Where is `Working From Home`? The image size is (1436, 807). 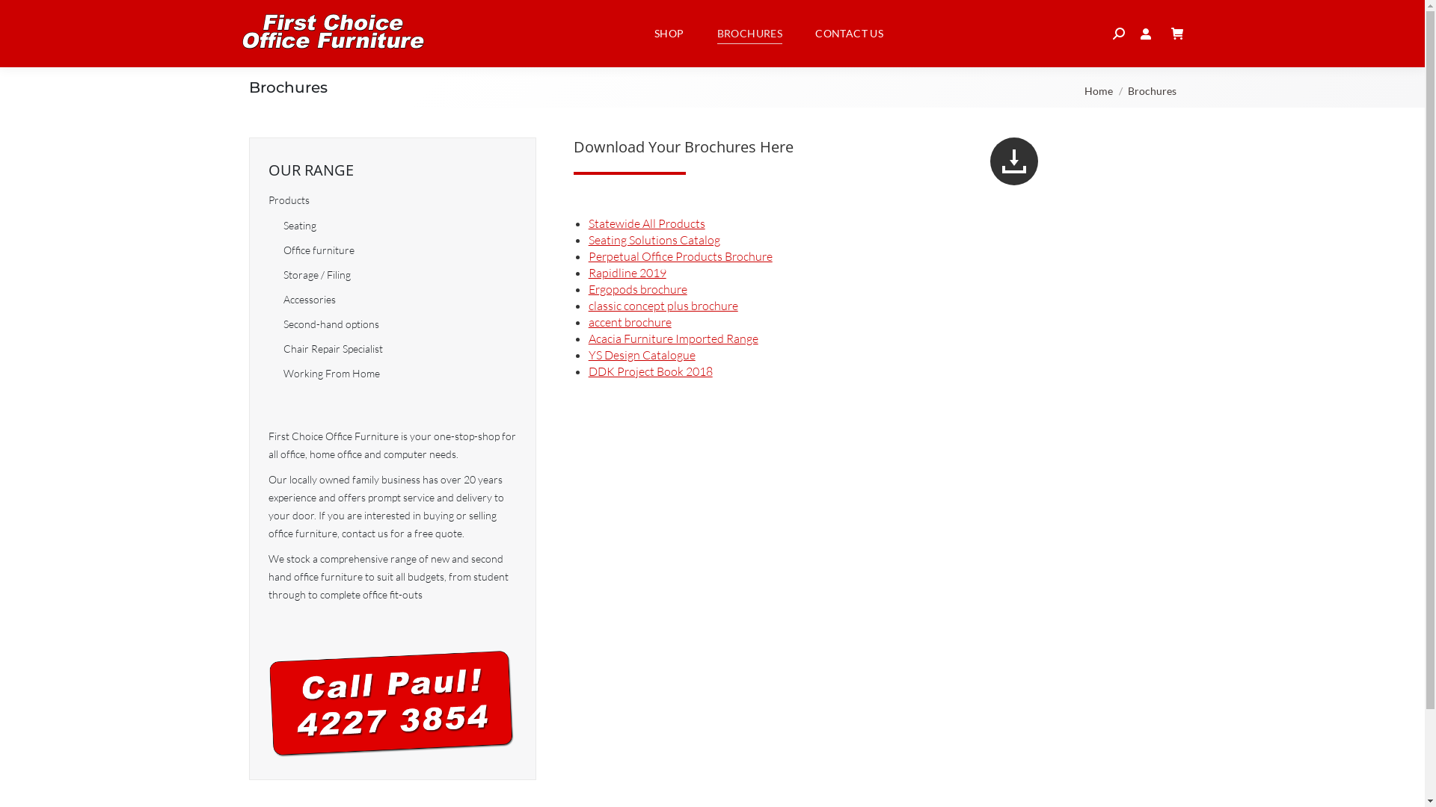 Working From Home is located at coordinates (331, 374).